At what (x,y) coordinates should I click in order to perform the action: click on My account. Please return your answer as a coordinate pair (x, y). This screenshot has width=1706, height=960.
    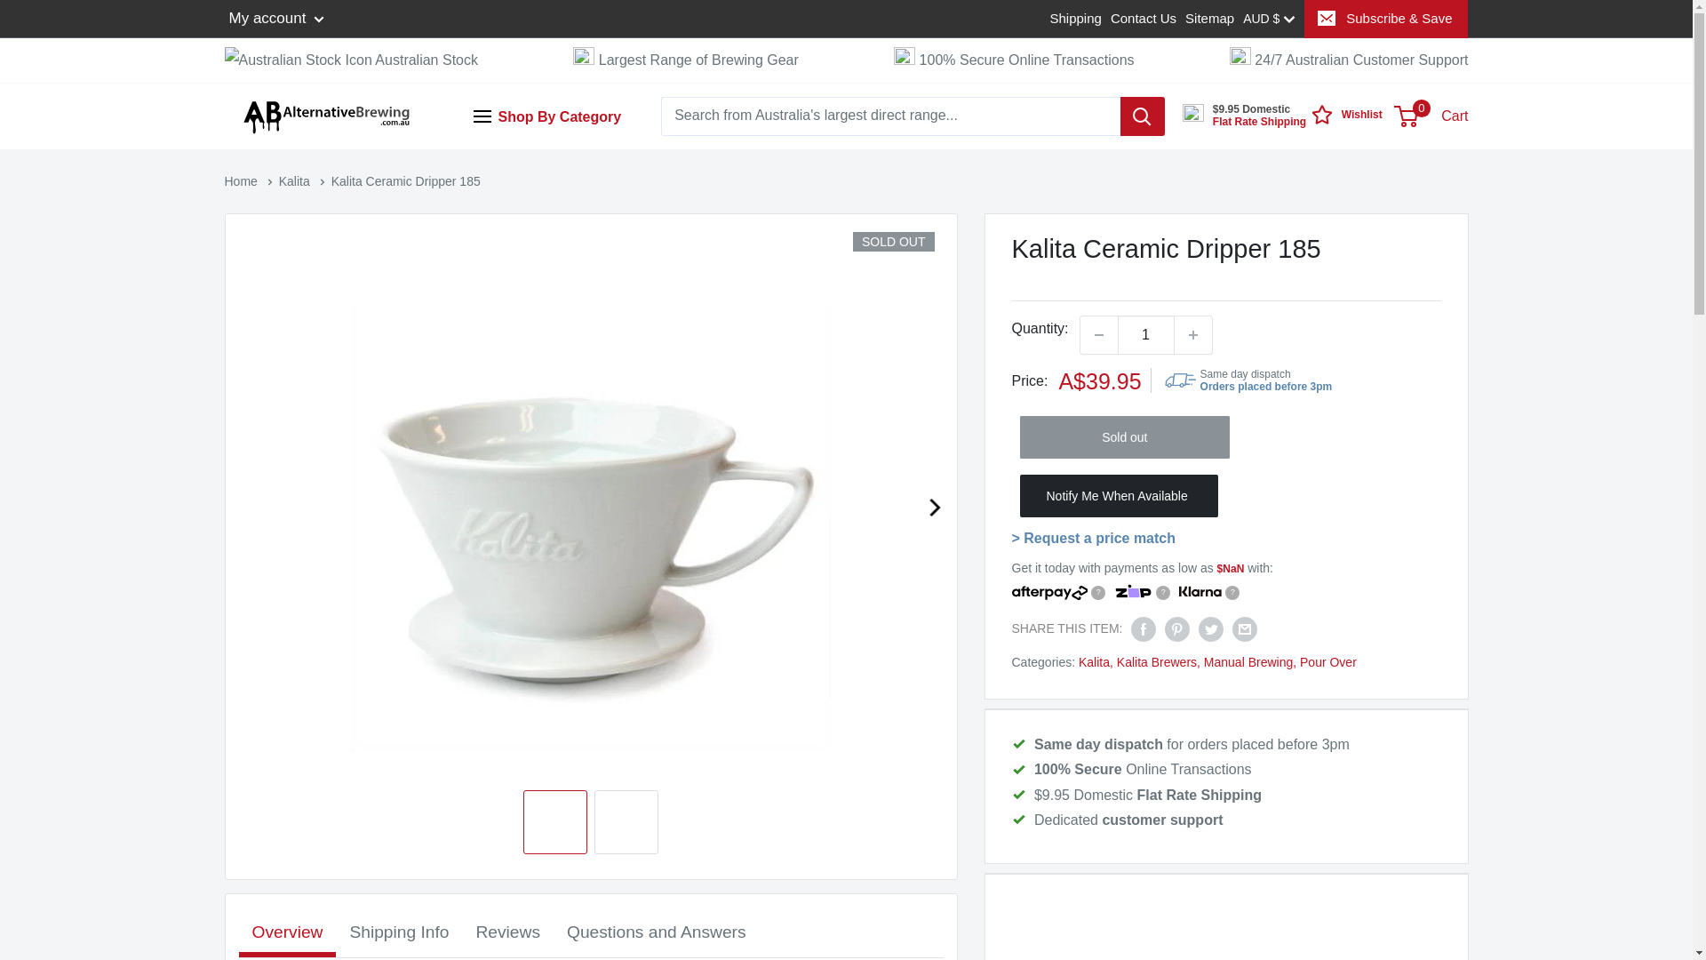
    Looking at the image, I should click on (277, 18).